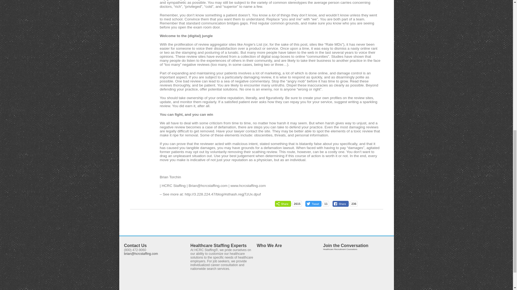 Image resolution: width=517 pixels, height=290 pixels. I want to click on Healthcare Recruitment Counselors, so click(340, 249).